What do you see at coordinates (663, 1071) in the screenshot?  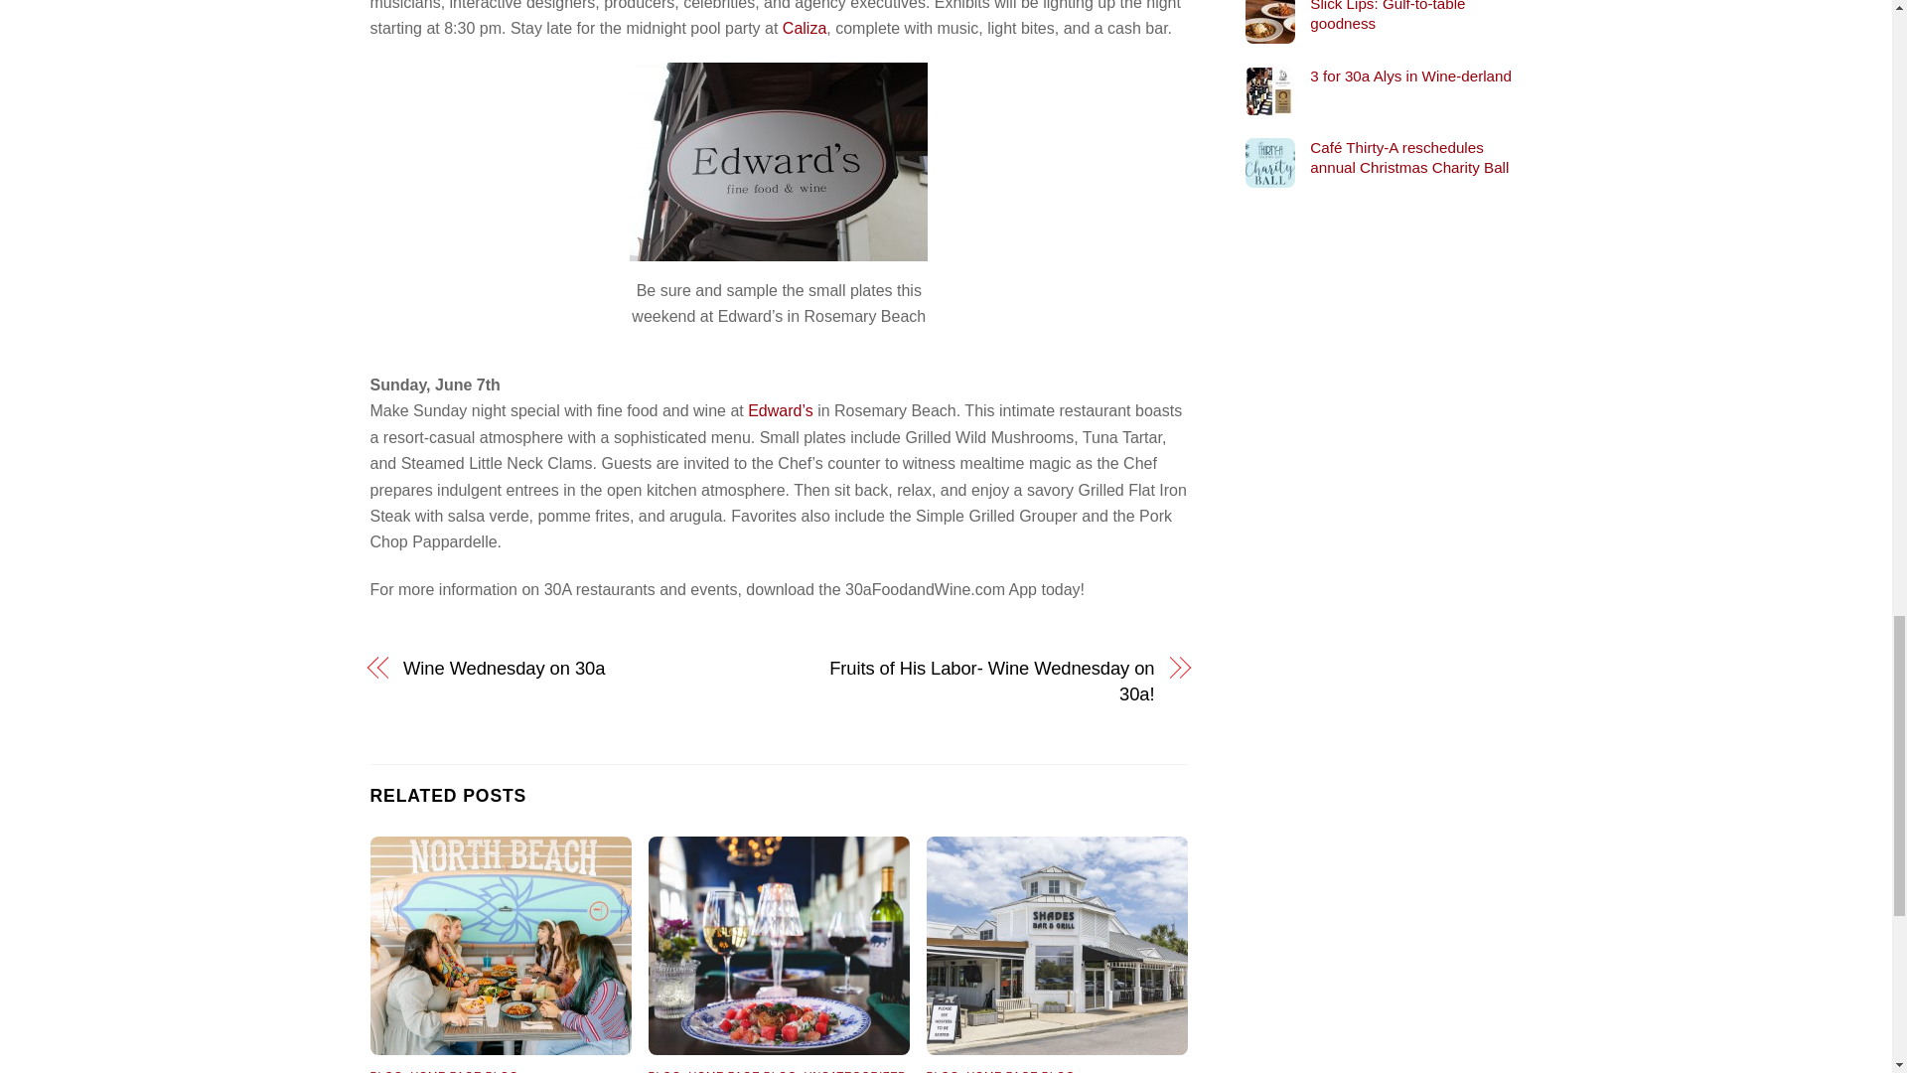 I see `BLOG` at bounding box center [663, 1071].